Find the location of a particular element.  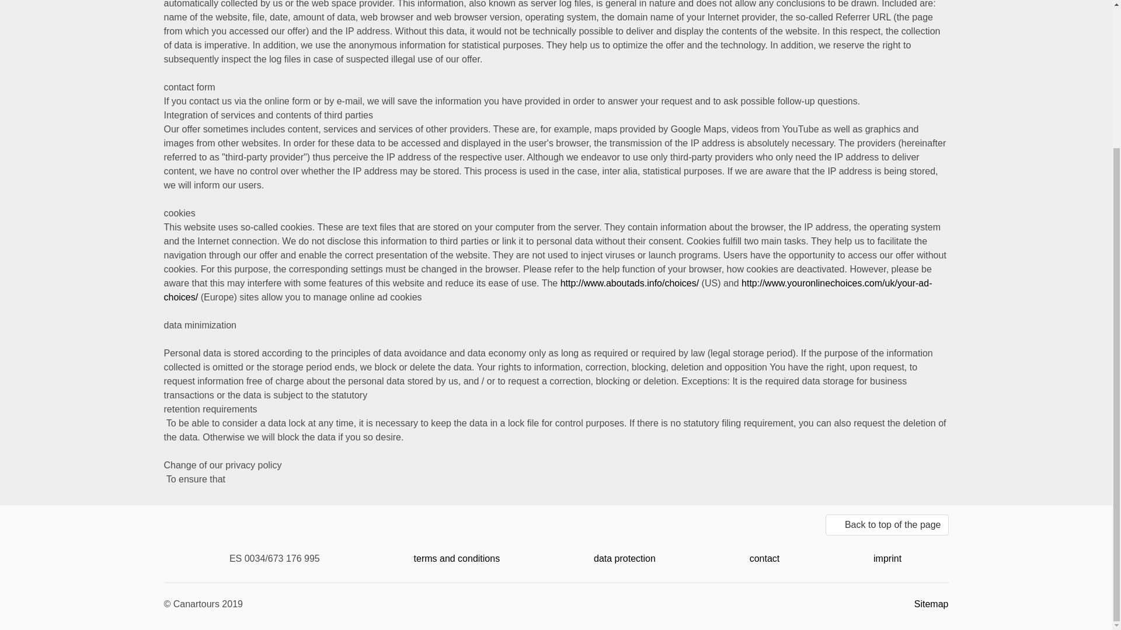

contact is located at coordinates (765, 559).